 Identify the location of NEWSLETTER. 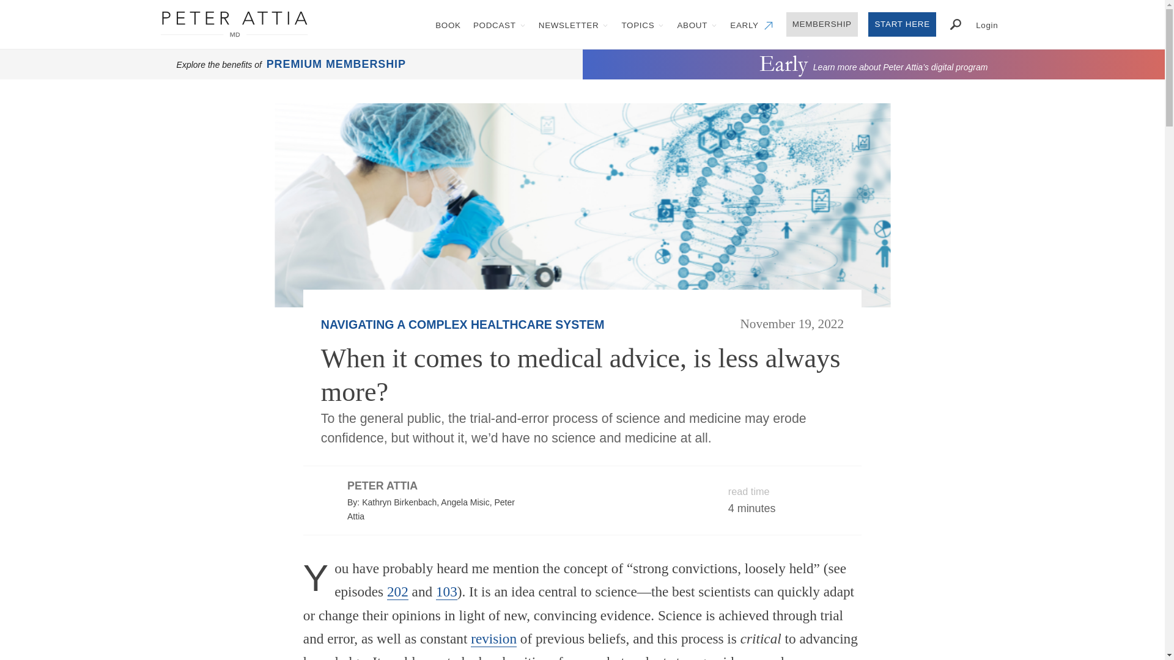
(574, 24).